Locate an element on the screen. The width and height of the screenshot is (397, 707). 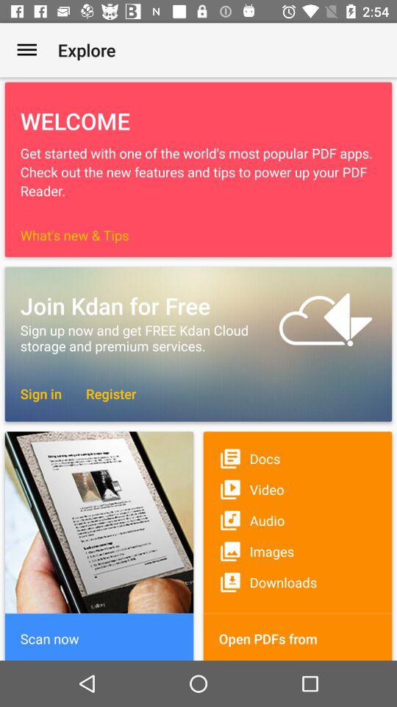
turn off icon above the images is located at coordinates (297, 520).